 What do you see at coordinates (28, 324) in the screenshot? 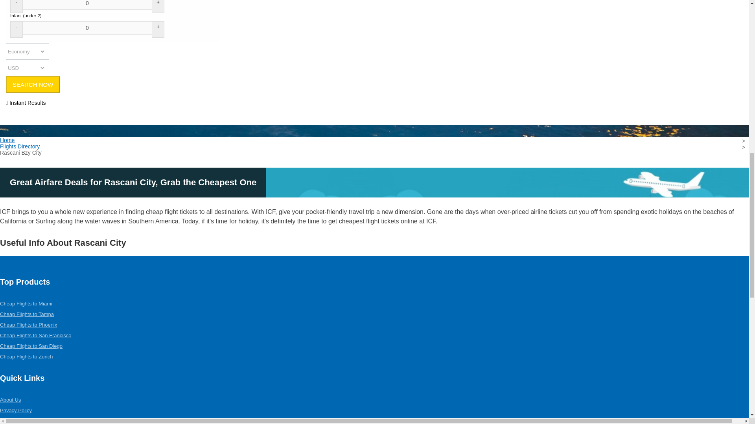
I see `Cheap Flights to Phoenix` at bounding box center [28, 324].